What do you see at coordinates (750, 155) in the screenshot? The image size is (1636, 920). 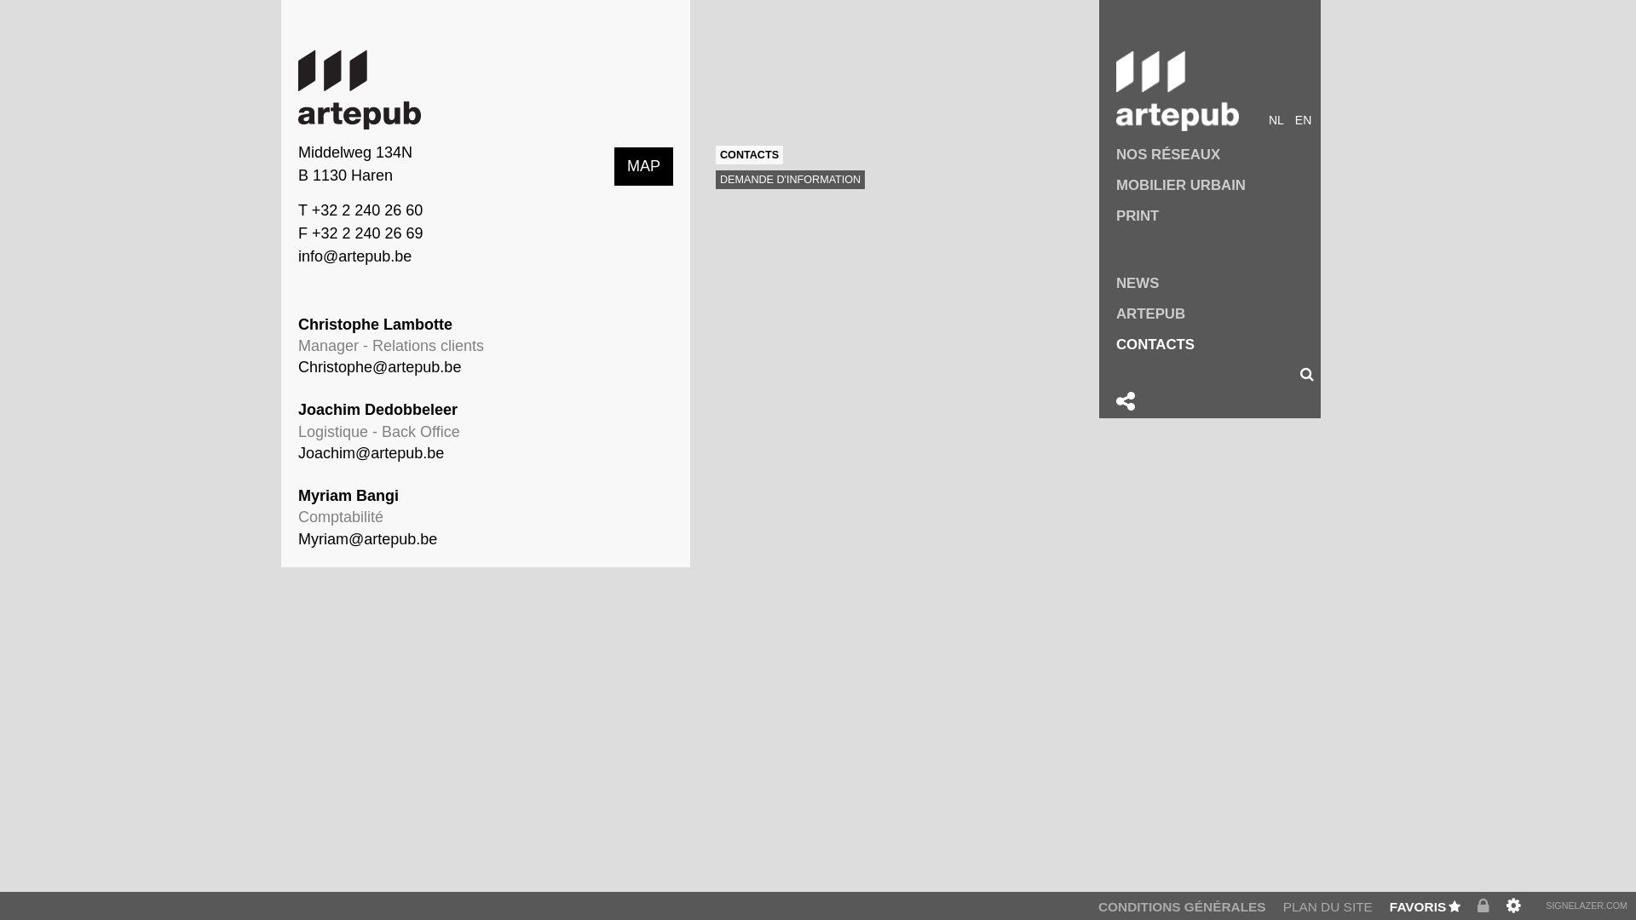 I see `CONTACTS` at bounding box center [750, 155].